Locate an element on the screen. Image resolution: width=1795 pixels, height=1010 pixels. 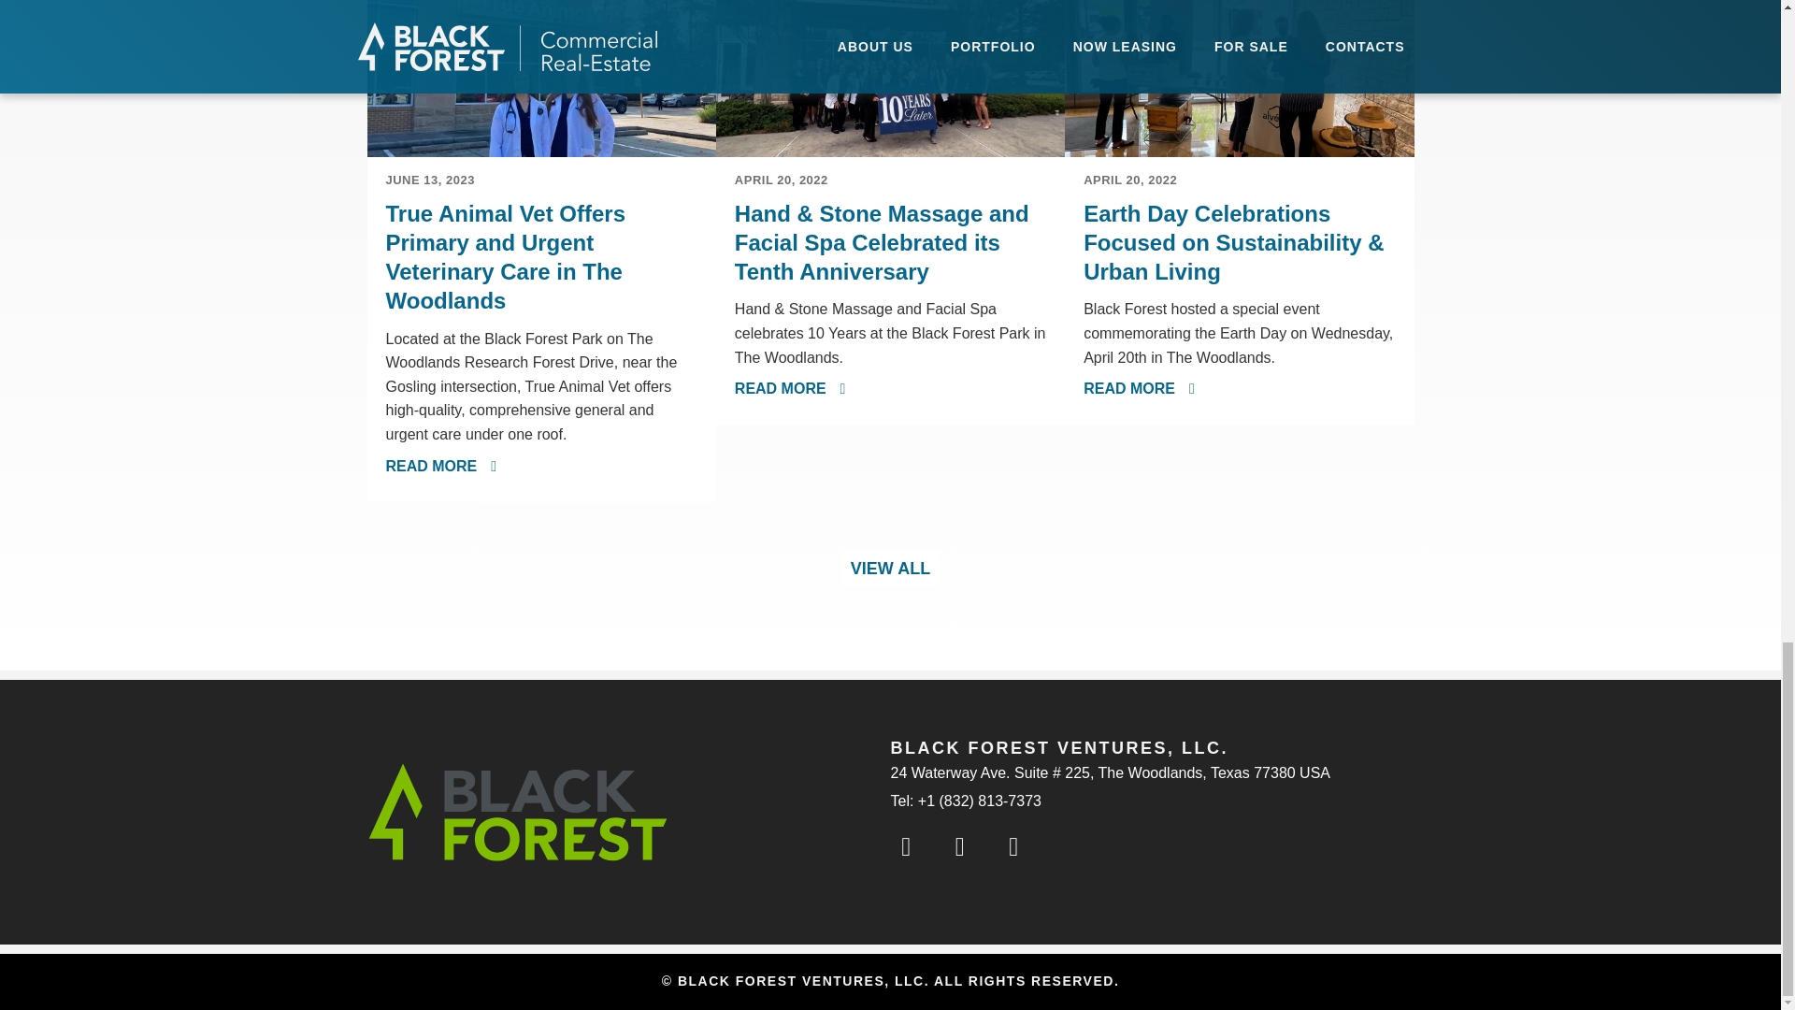
READ MORE is located at coordinates (441, 466).